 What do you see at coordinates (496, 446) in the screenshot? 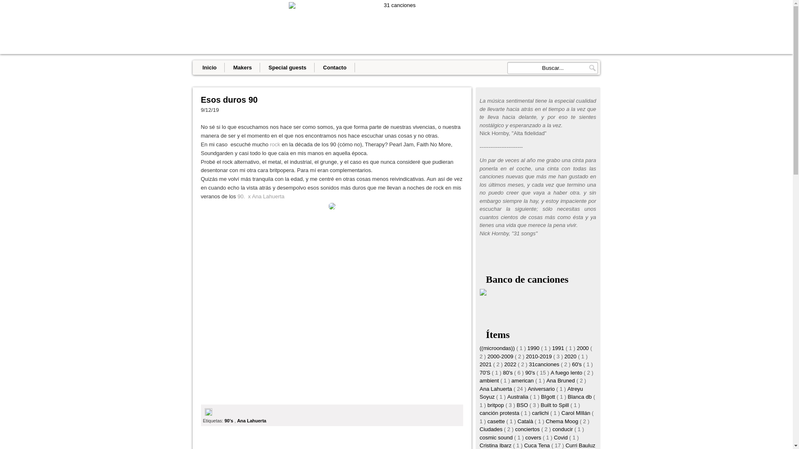
I see `Cristina Ibarz` at bounding box center [496, 446].